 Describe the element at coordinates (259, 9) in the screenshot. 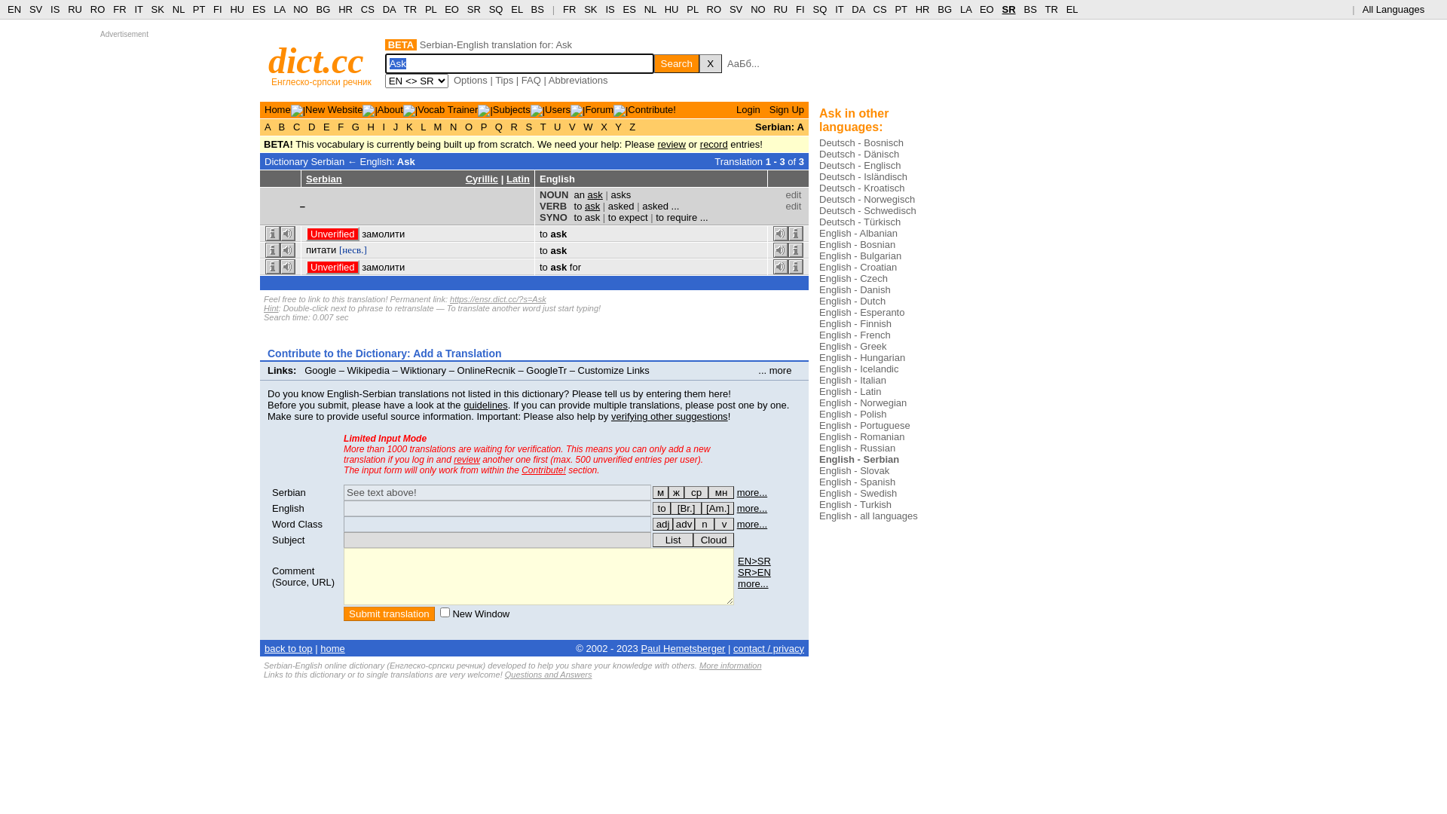

I see `ES` at that location.